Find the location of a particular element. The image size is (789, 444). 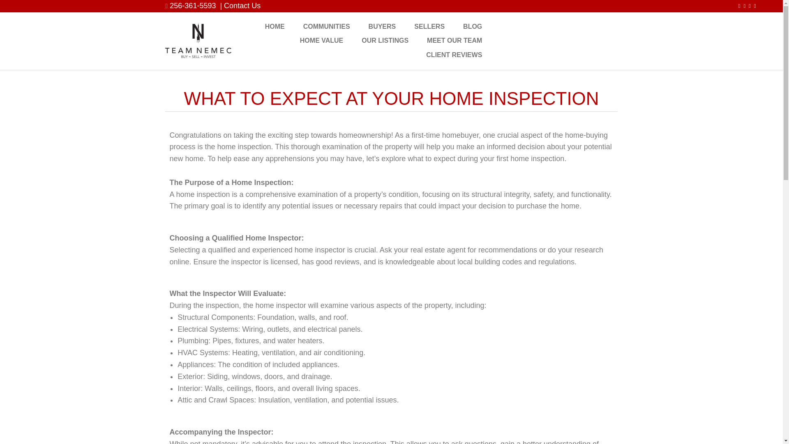

256-361-5593 is located at coordinates (192, 6).